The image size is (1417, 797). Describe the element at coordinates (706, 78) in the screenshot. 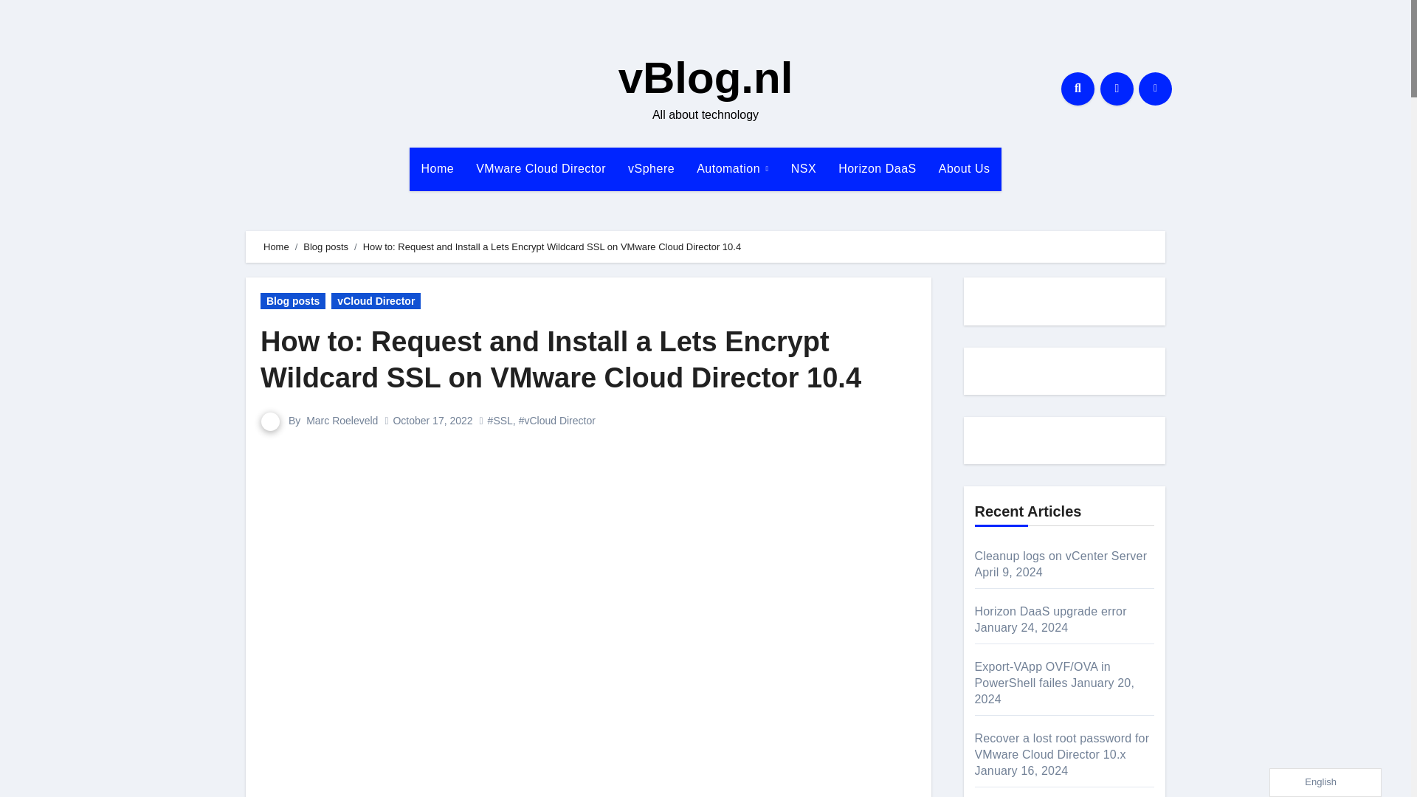

I see `vBlog.nl` at that location.